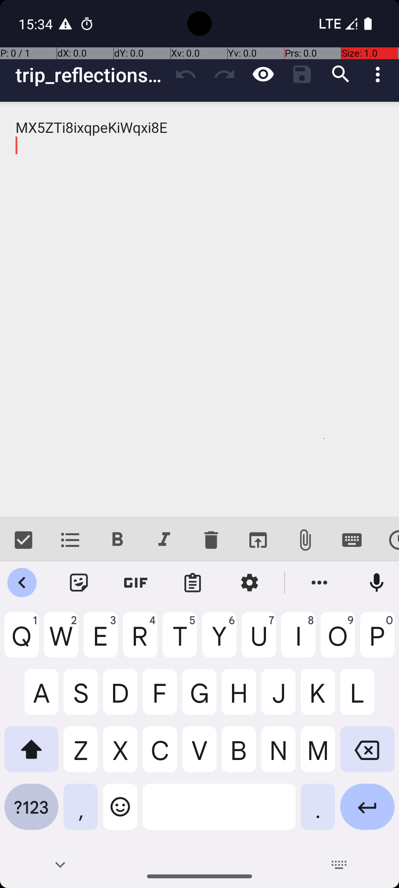 The image size is (399, 888). Describe the element at coordinates (100, 640) in the screenshot. I see `E` at that location.